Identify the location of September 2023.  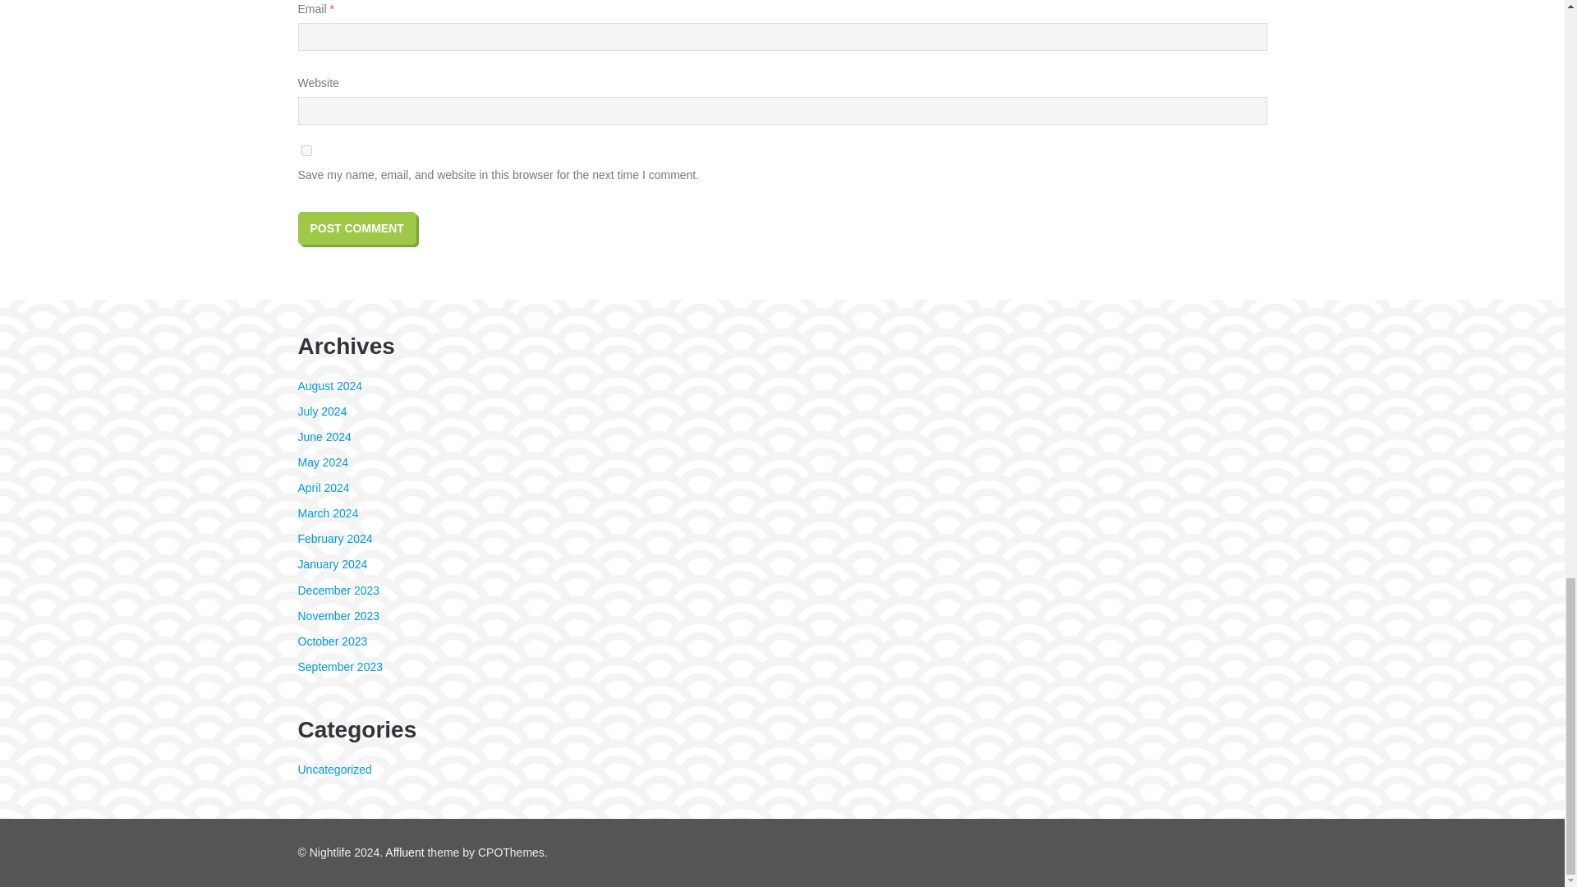
(340, 666).